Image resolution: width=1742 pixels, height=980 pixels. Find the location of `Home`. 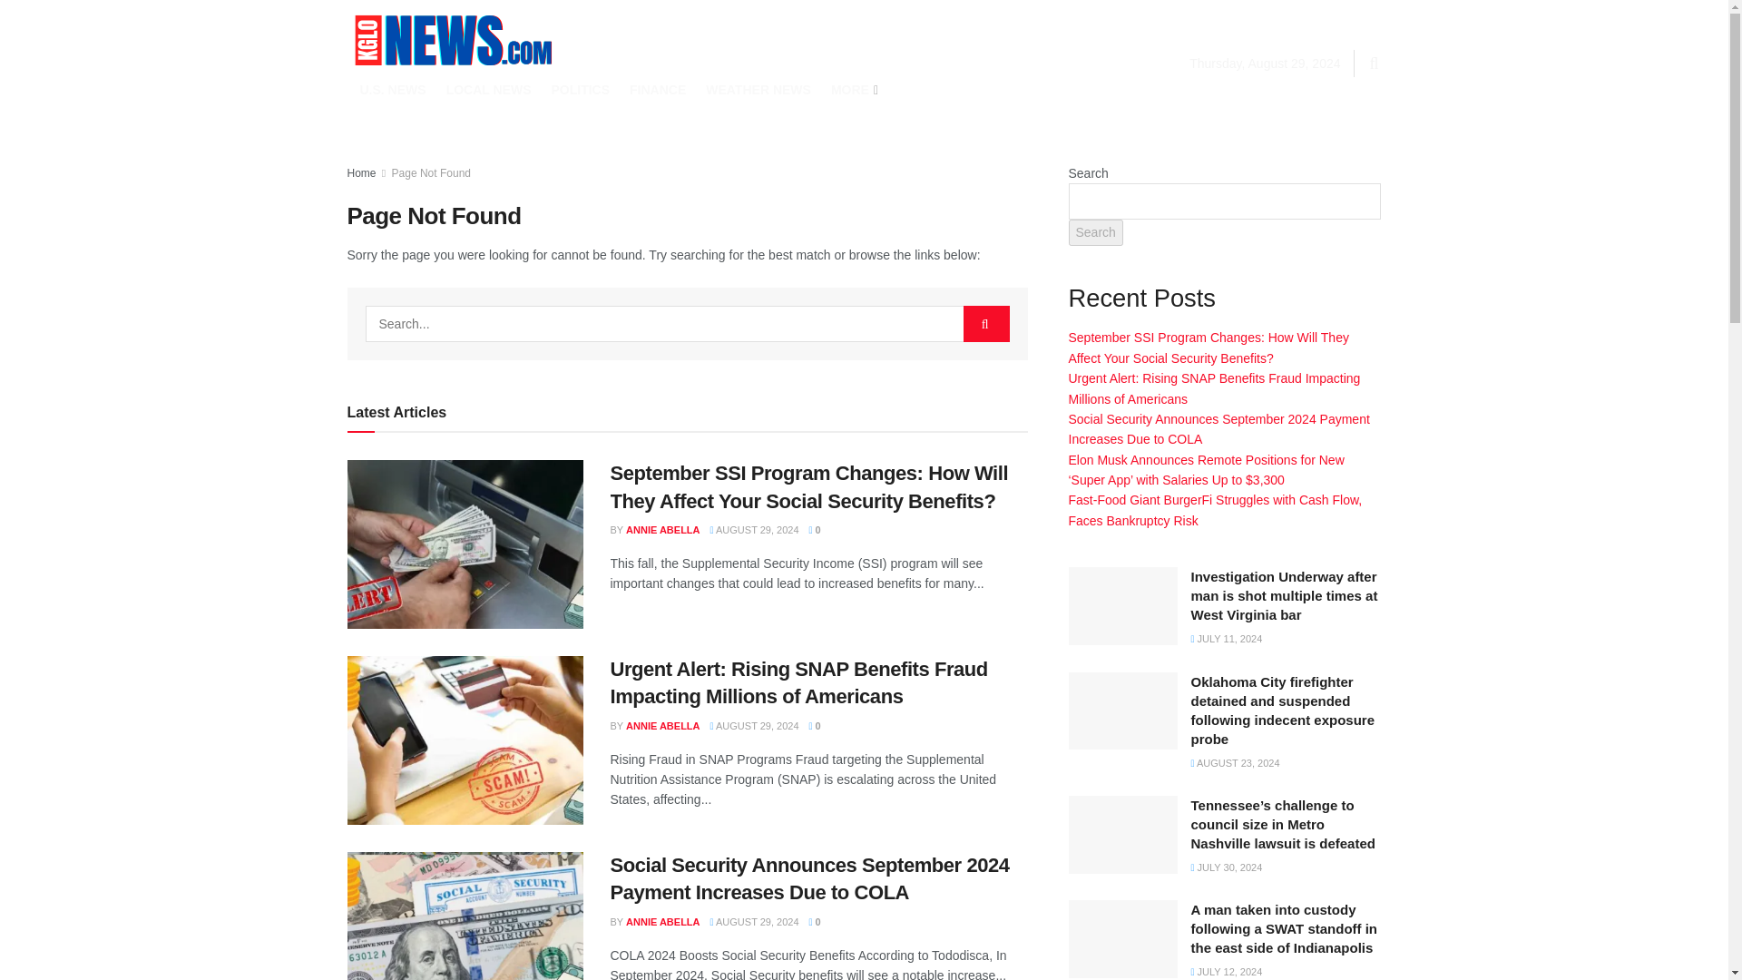

Home is located at coordinates (361, 172).